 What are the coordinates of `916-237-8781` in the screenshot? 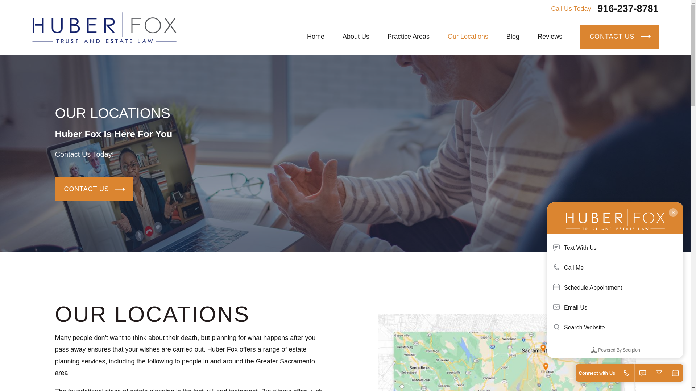 It's located at (628, 9).